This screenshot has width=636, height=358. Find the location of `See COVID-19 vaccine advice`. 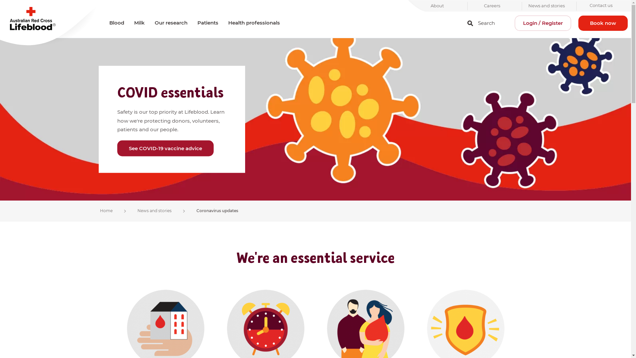

See COVID-19 vaccine advice is located at coordinates (166, 149).